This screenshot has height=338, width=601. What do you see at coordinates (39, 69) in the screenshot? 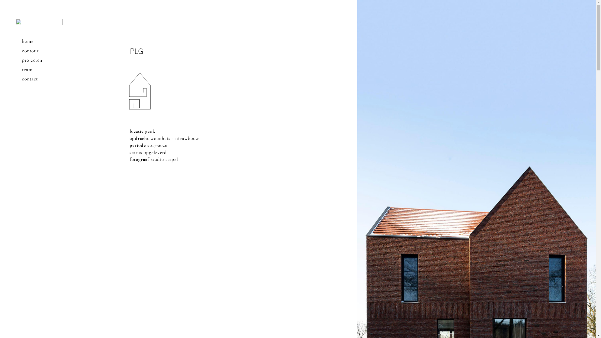
I see `team` at bounding box center [39, 69].